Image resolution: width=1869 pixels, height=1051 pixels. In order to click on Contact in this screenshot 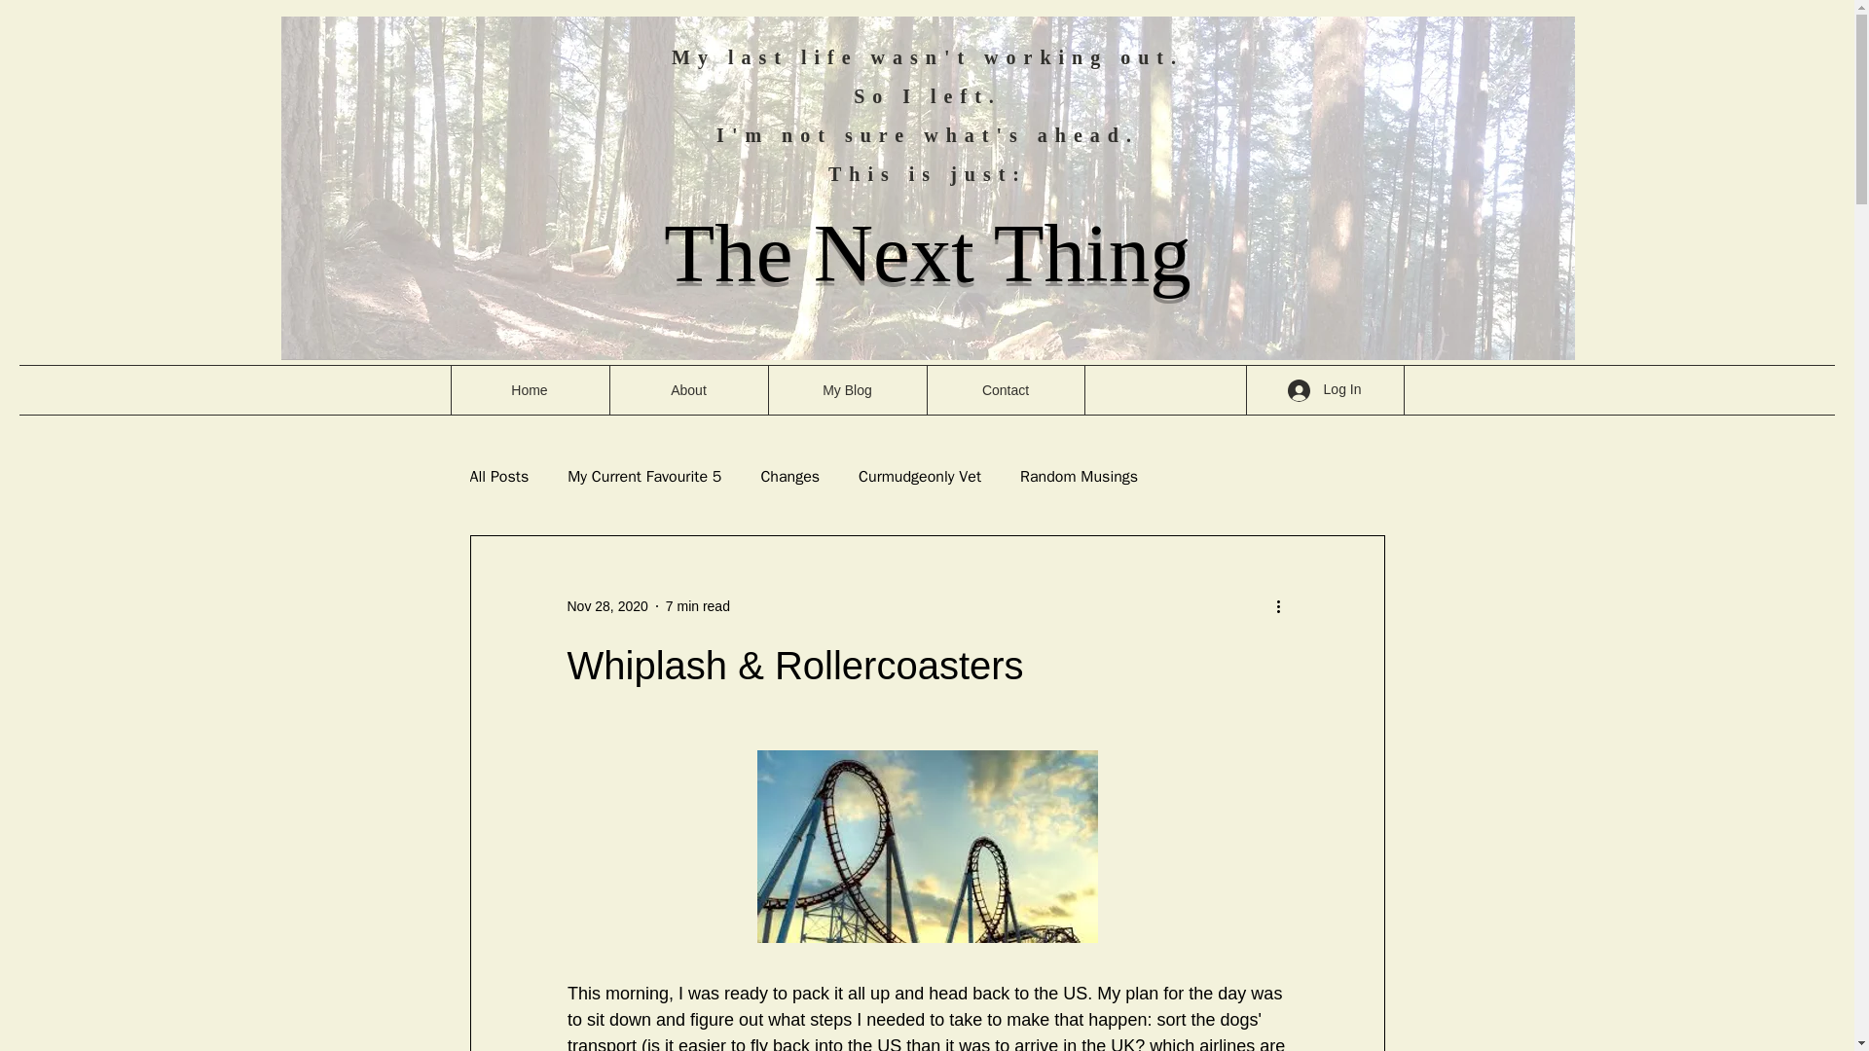, I will do `click(1005, 389)`.